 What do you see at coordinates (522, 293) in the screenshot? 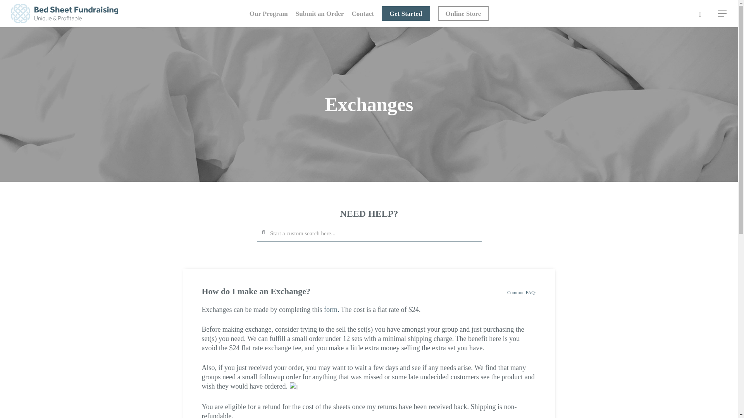
I see `Common FAQs` at bounding box center [522, 293].